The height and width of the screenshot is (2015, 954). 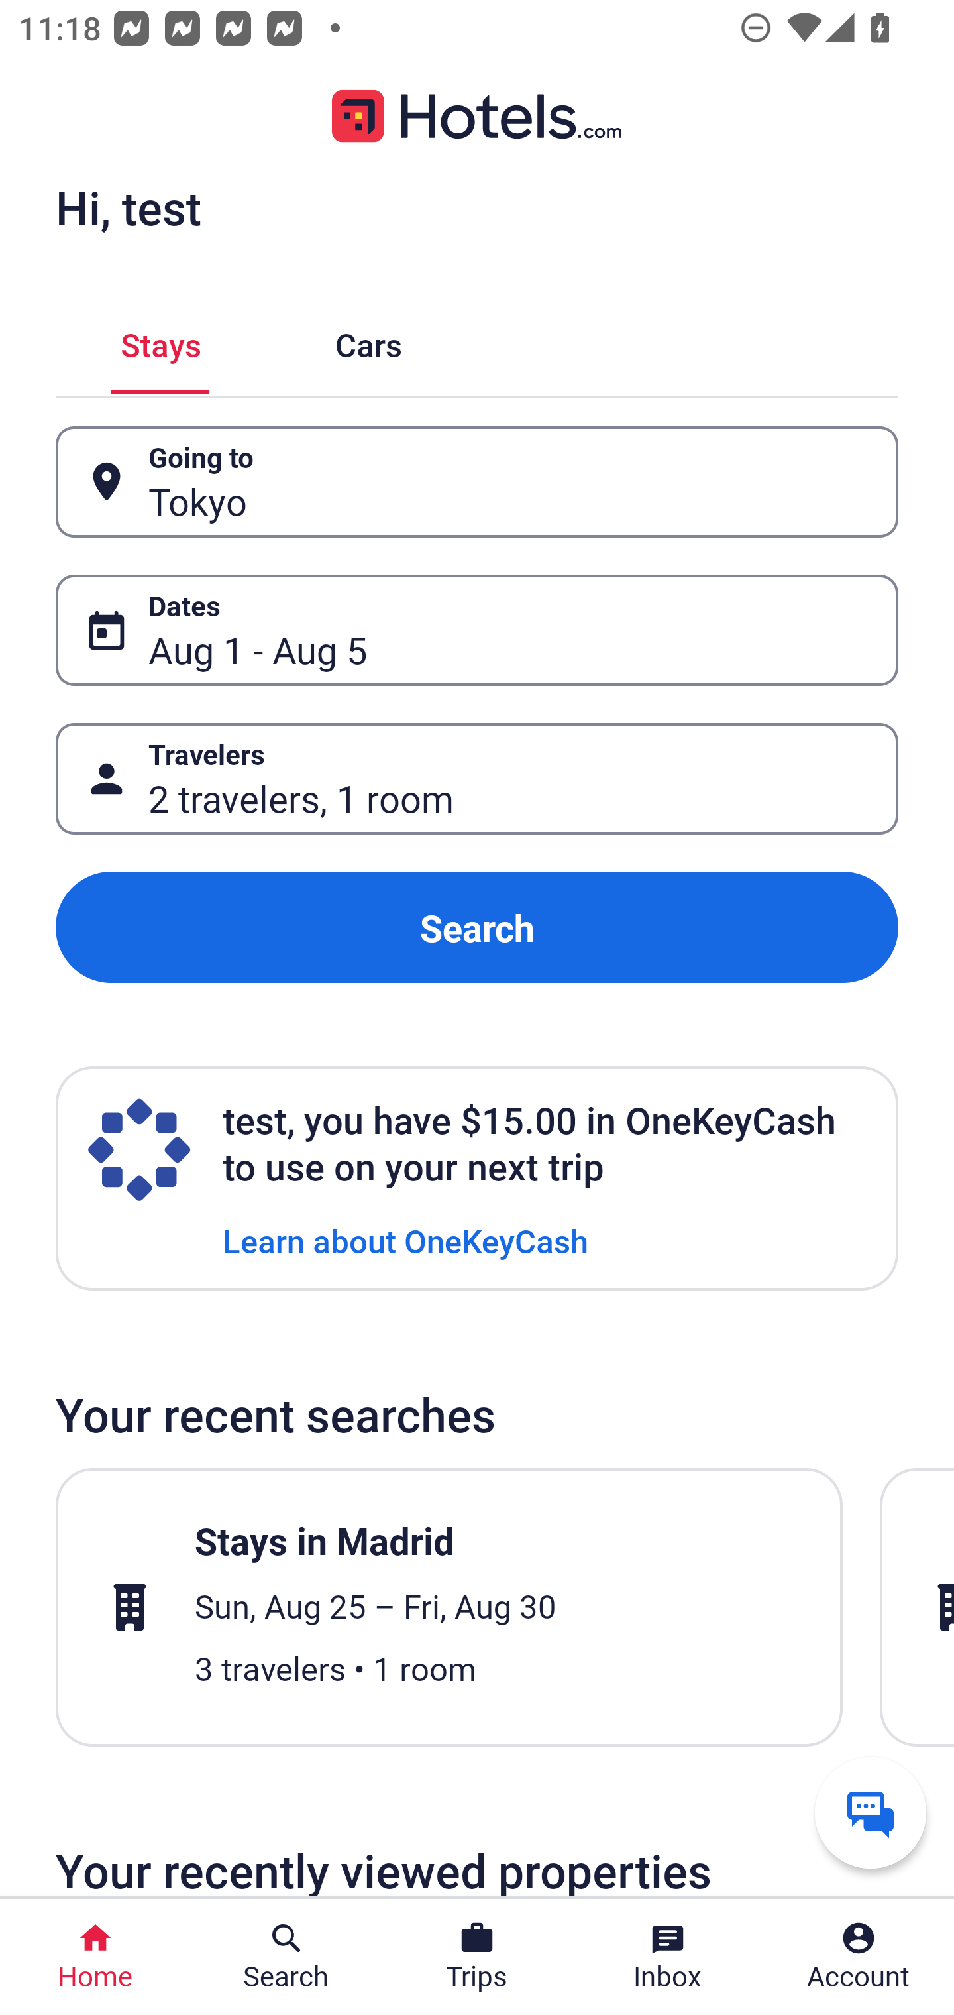 What do you see at coordinates (859, 1957) in the screenshot?
I see `Account Profile. Button` at bounding box center [859, 1957].